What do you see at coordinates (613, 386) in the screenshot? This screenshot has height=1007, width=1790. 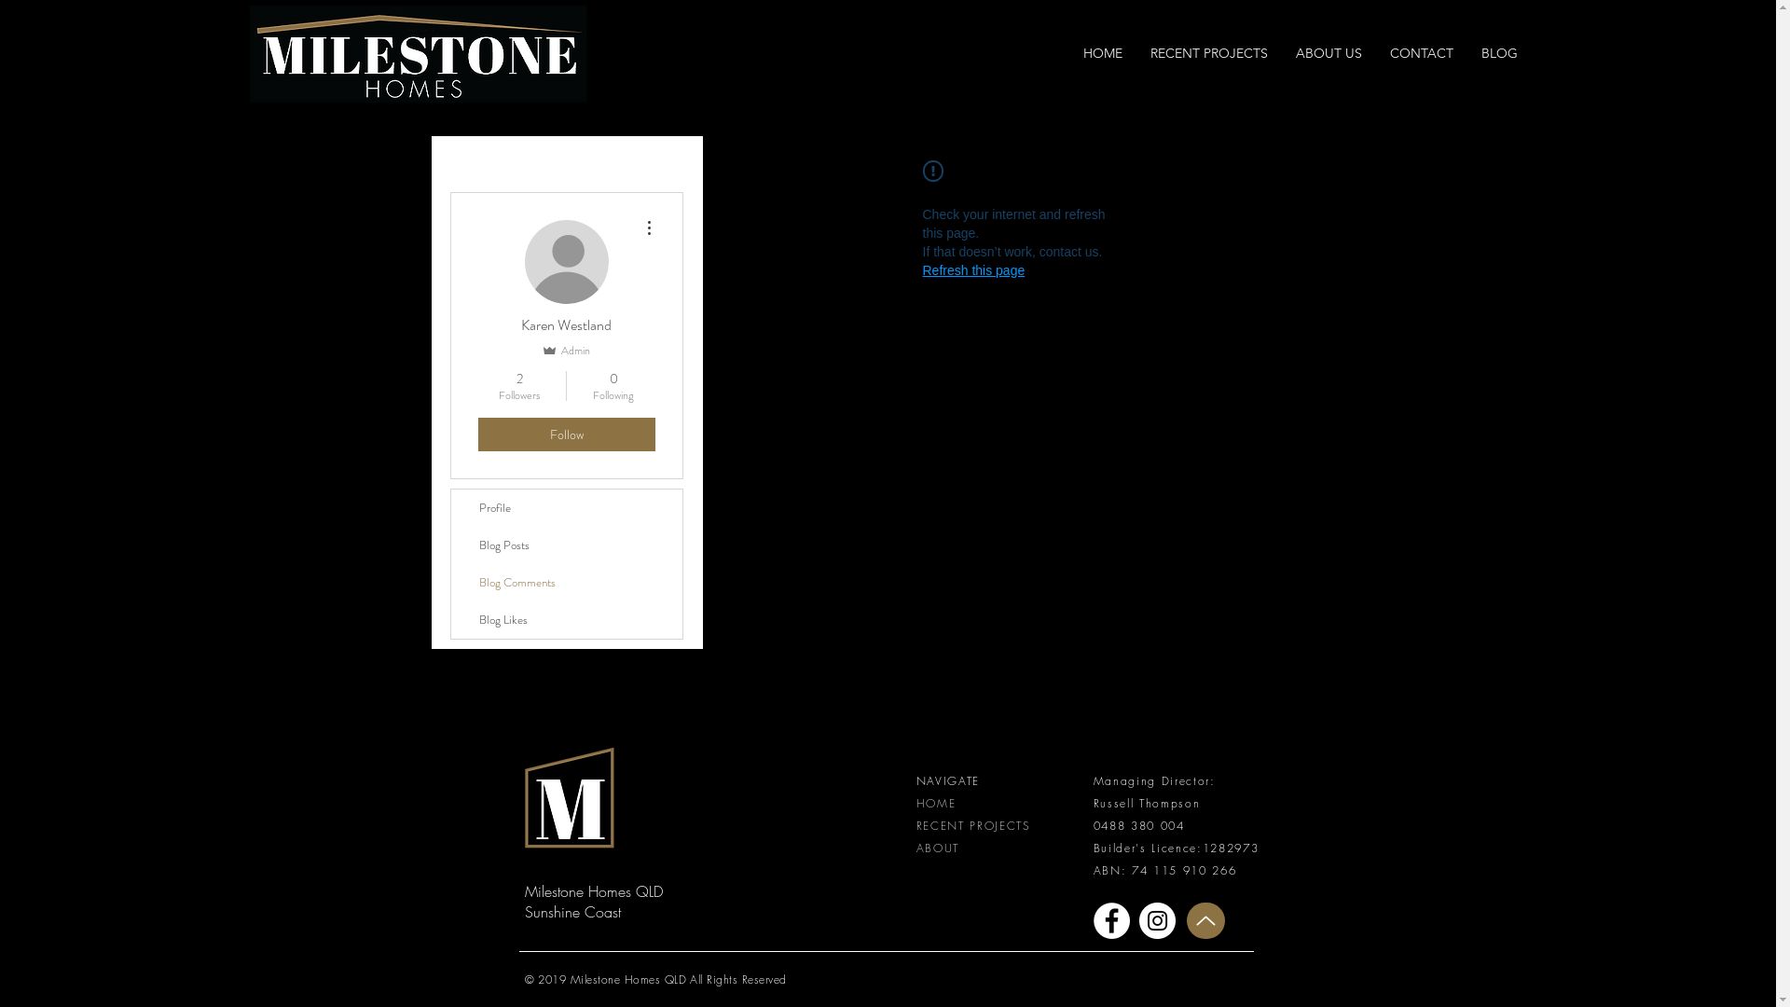 I see `0
Following` at bounding box center [613, 386].